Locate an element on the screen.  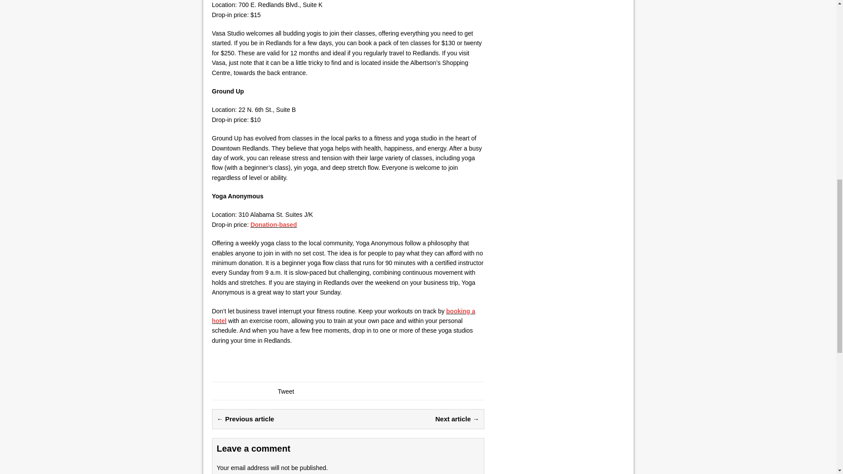
Donation-based is located at coordinates (273, 225).